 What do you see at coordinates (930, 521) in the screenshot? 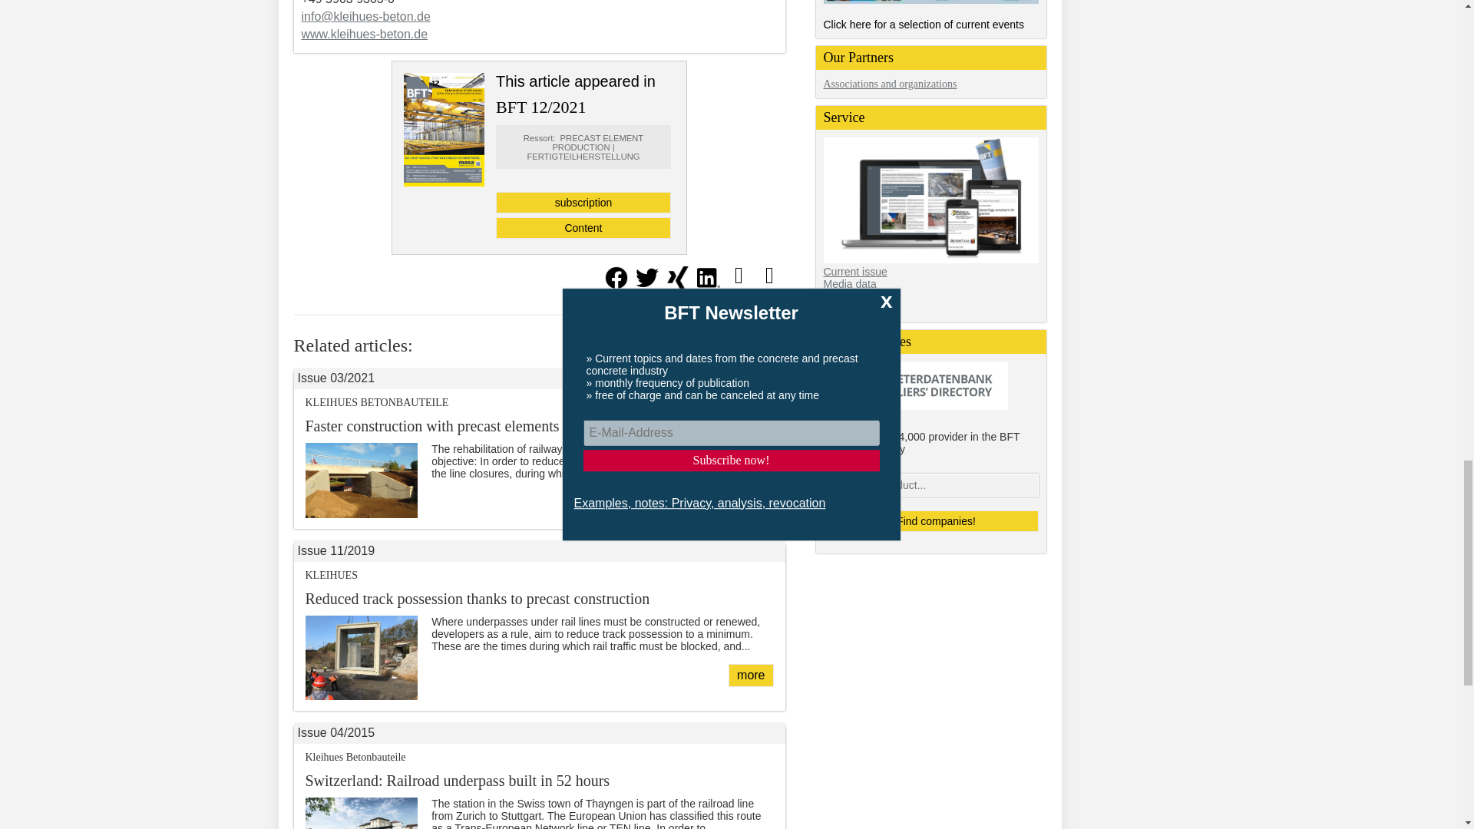
I see `Suchen` at bounding box center [930, 521].